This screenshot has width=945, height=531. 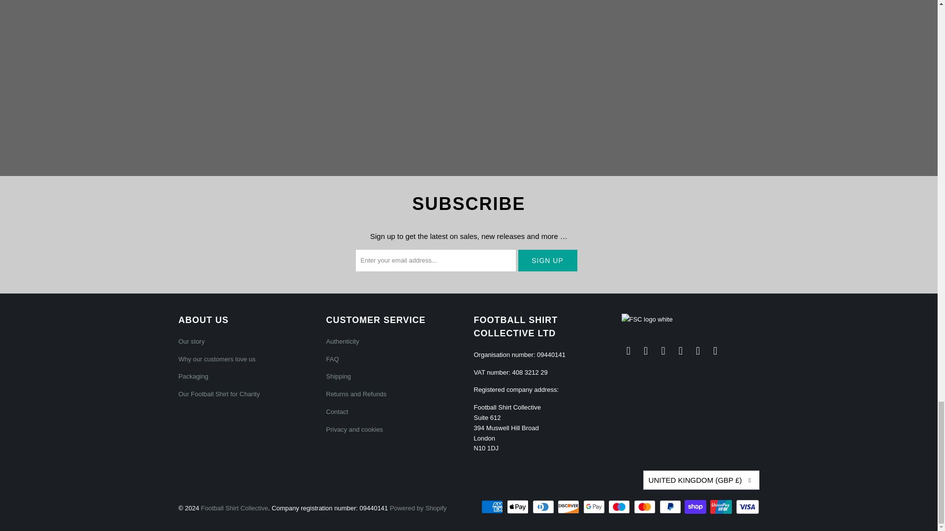 What do you see at coordinates (628, 351) in the screenshot?
I see `Email Football Shirt Collective` at bounding box center [628, 351].